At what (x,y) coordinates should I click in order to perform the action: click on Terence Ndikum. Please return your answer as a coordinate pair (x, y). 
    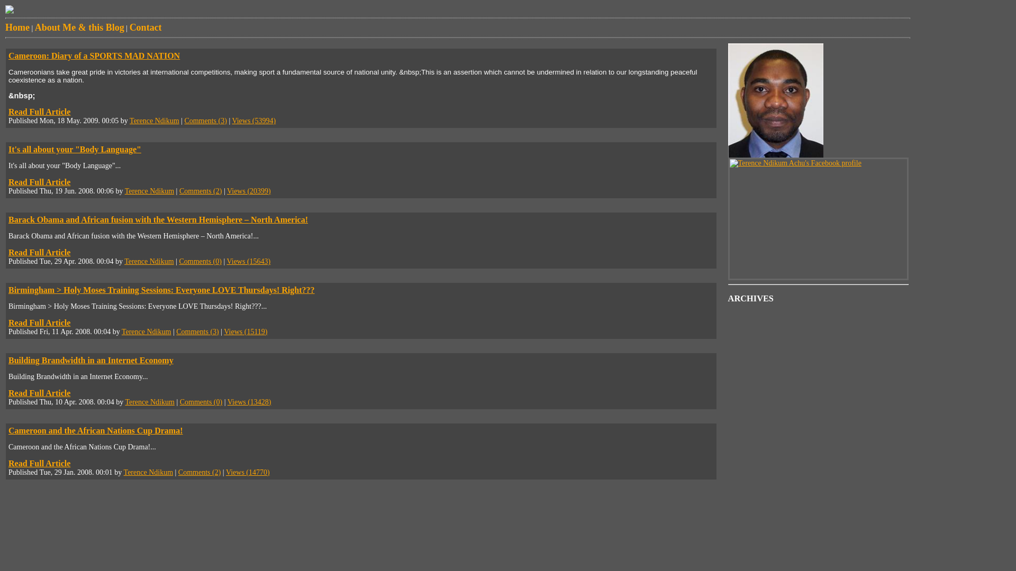
    Looking at the image, I should click on (146, 331).